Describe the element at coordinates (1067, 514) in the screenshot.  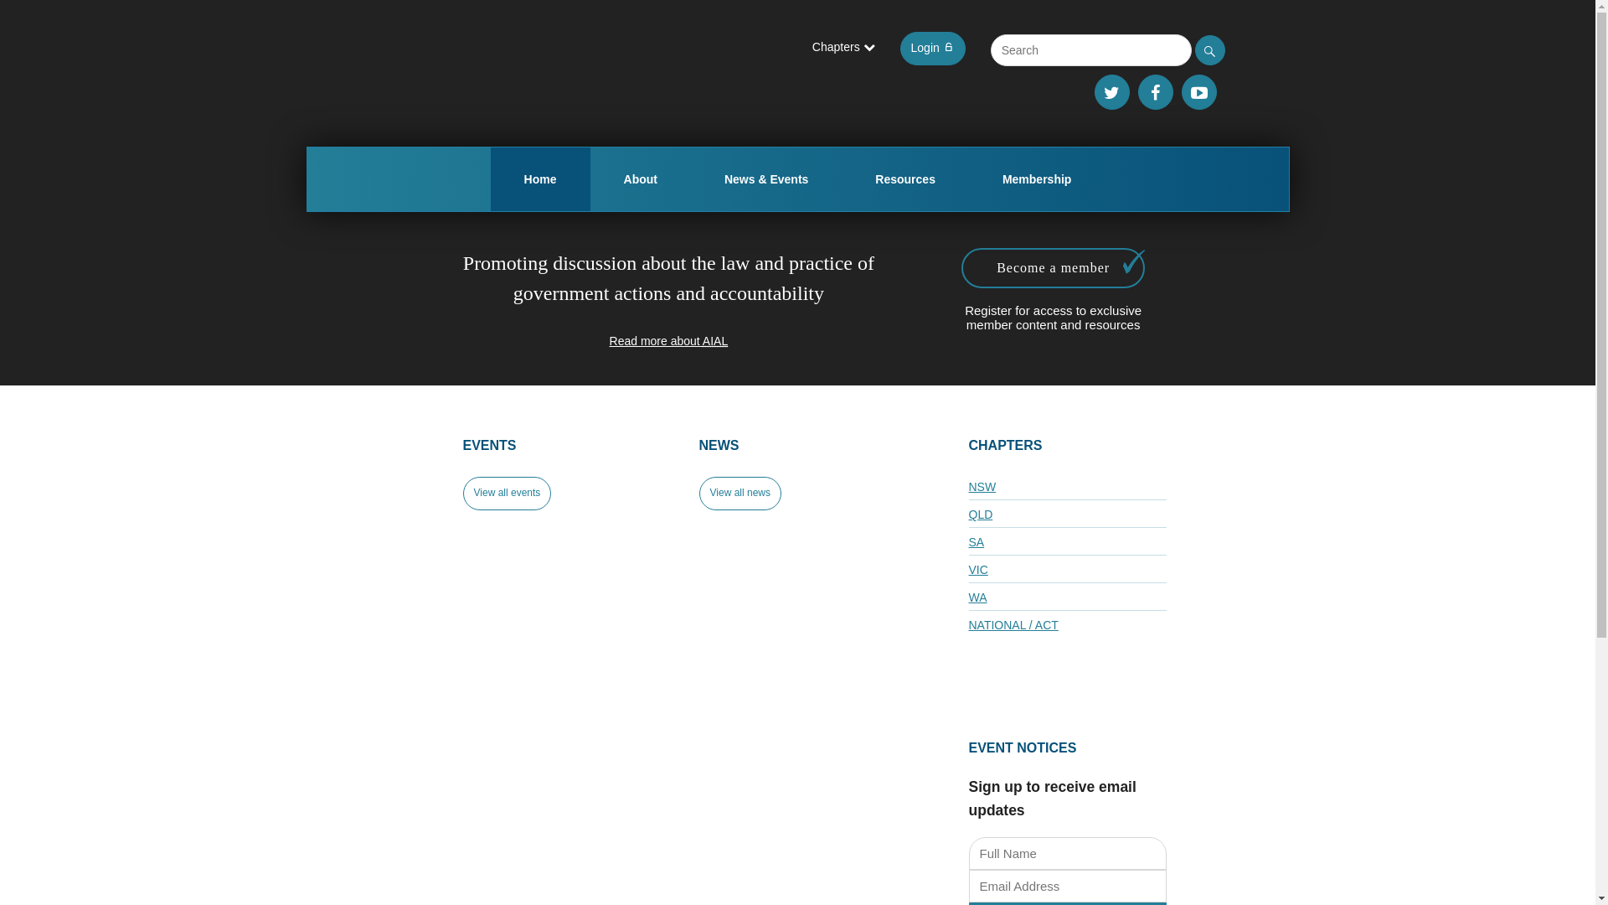
I see `QLD` at that location.